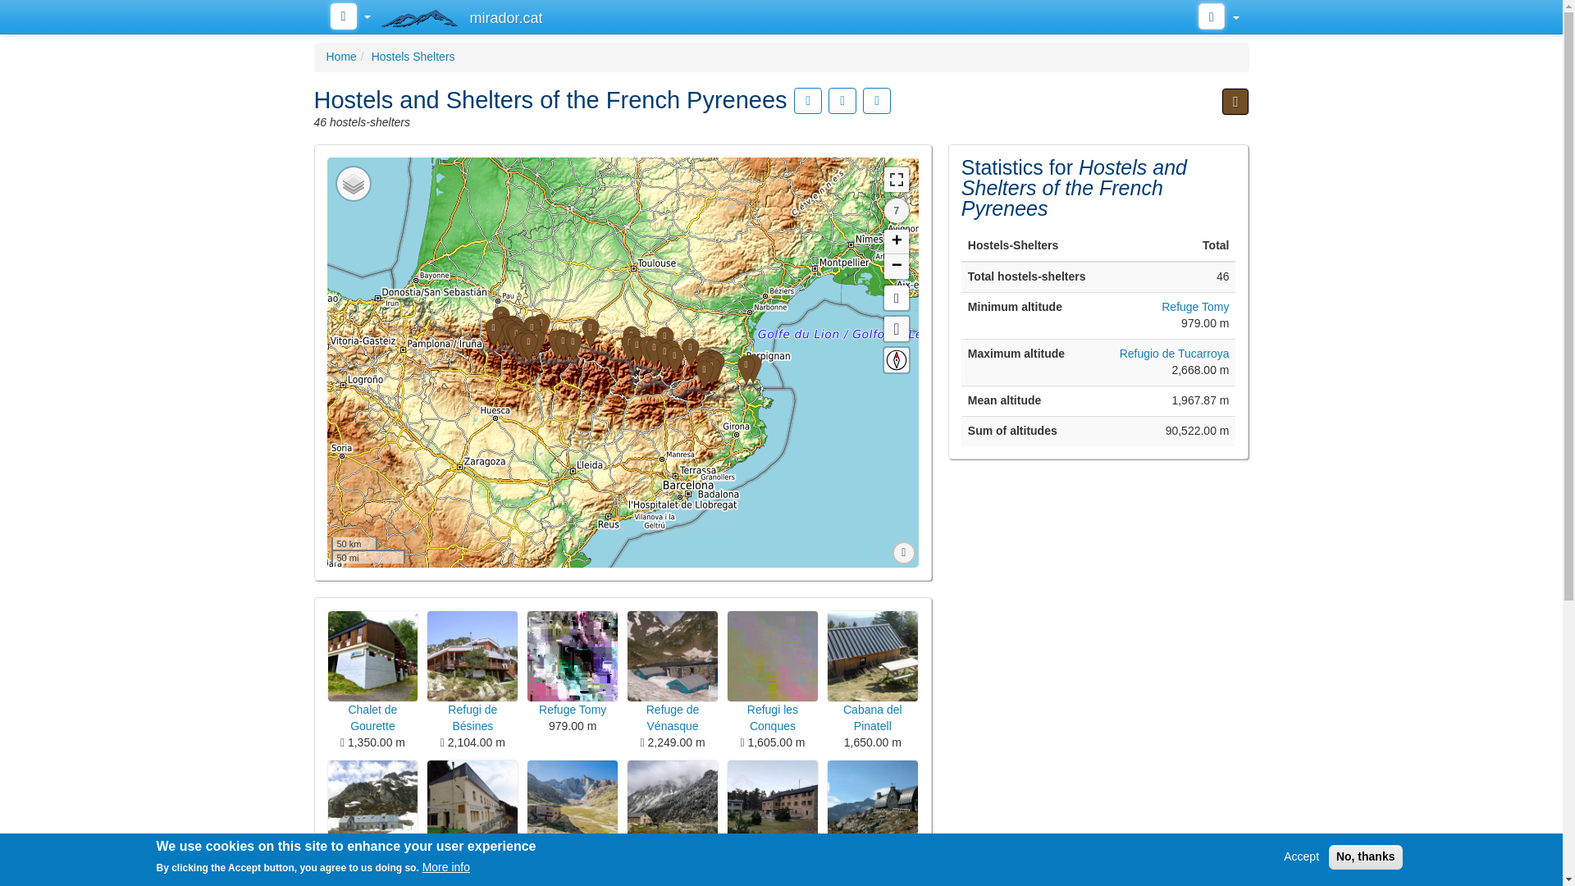 The width and height of the screenshot is (1575, 886). I want to click on 7, so click(896, 210).